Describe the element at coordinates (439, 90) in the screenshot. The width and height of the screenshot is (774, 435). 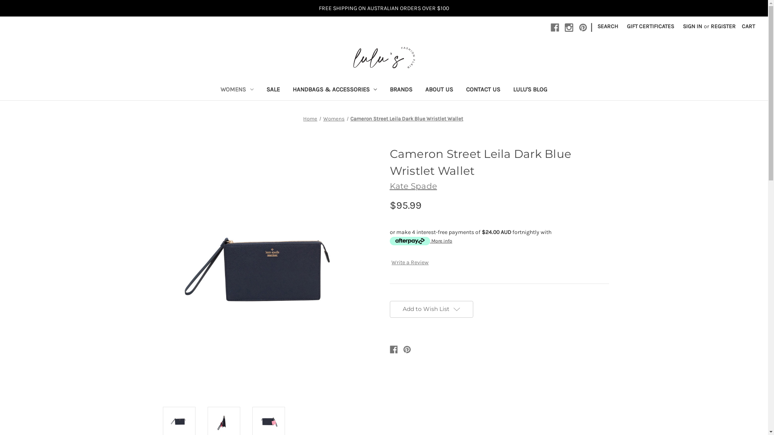
I see `ABOUT US` at that location.